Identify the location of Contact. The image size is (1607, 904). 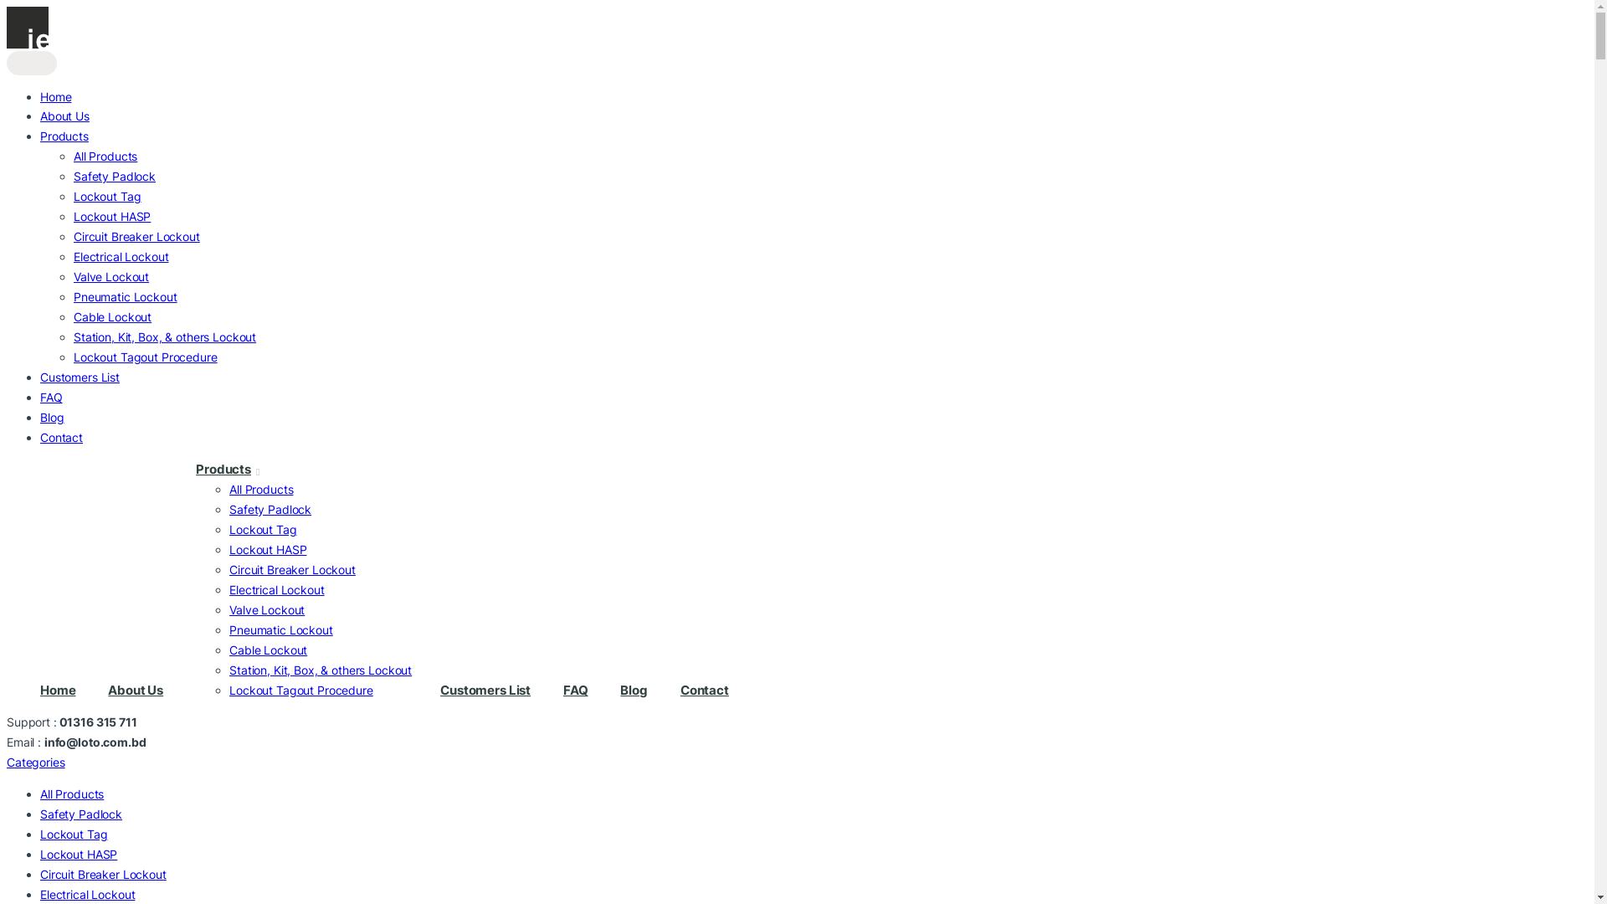
(62, 437).